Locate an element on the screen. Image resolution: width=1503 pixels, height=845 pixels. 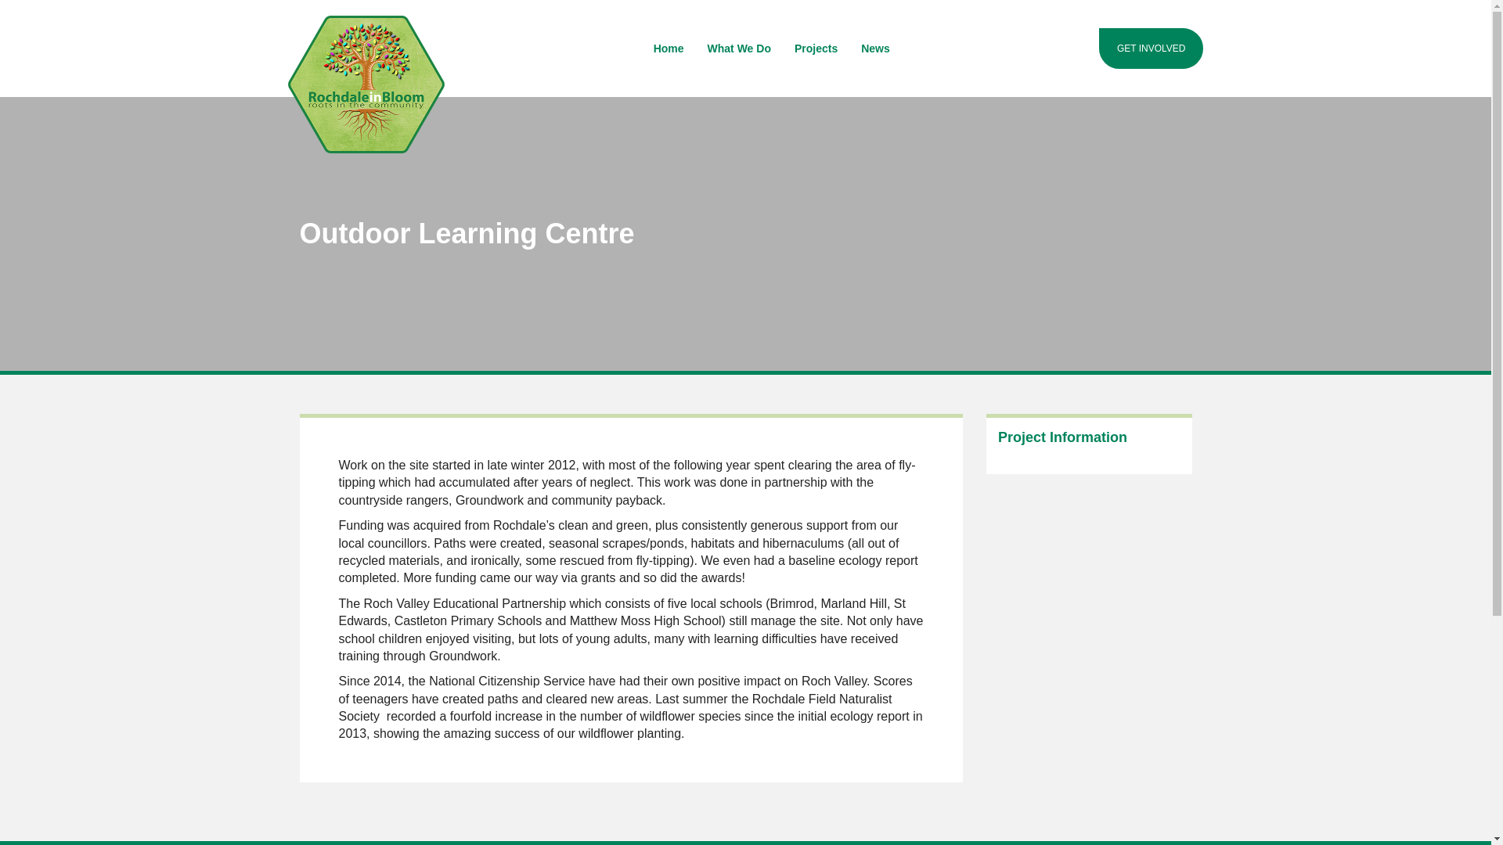
What We Do is located at coordinates (739, 49).